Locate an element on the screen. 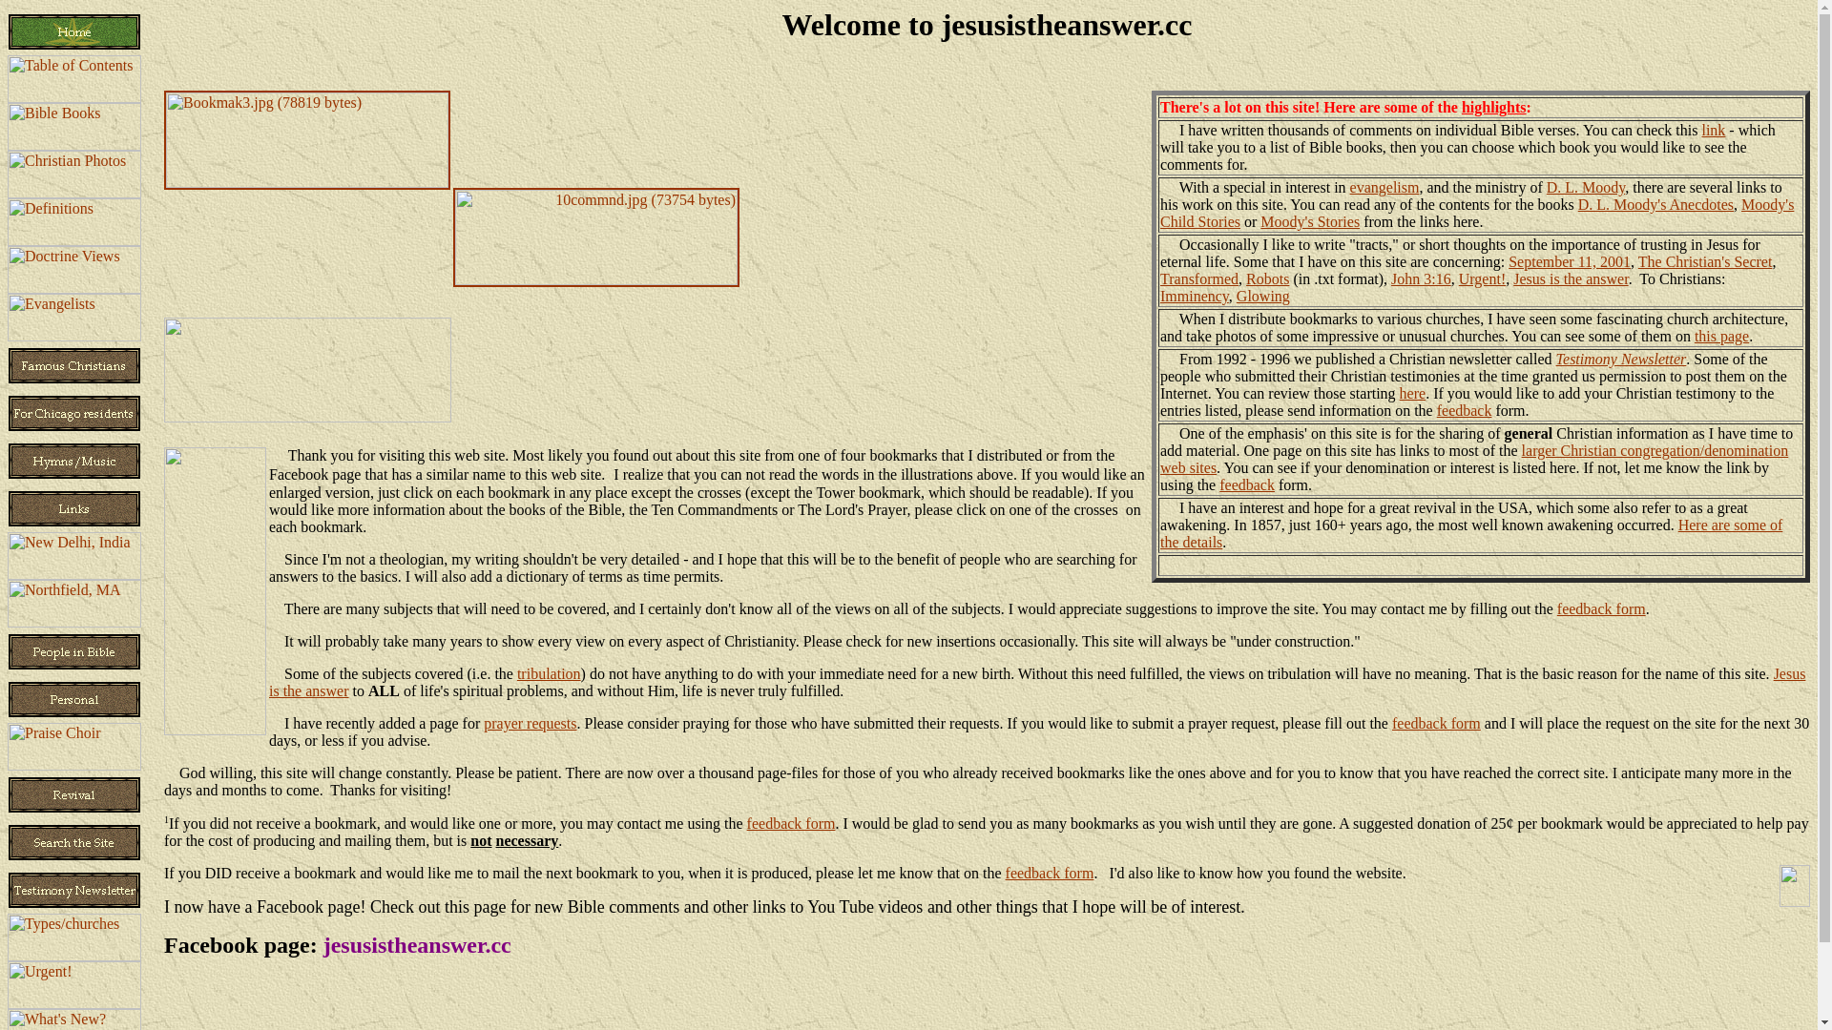 Image resolution: width=1832 pixels, height=1030 pixels. Testimony Newsletter is located at coordinates (1622, 359).